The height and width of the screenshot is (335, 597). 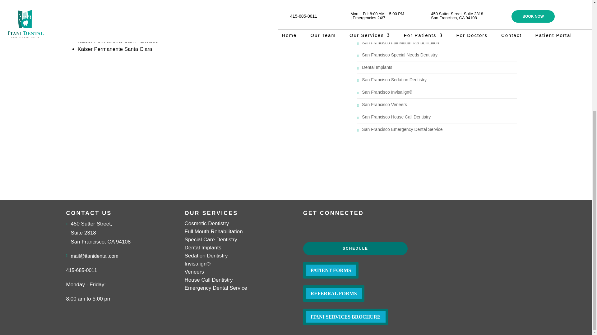 What do you see at coordinates (394, 79) in the screenshot?
I see `San Francisco Sedation Dentistry` at bounding box center [394, 79].